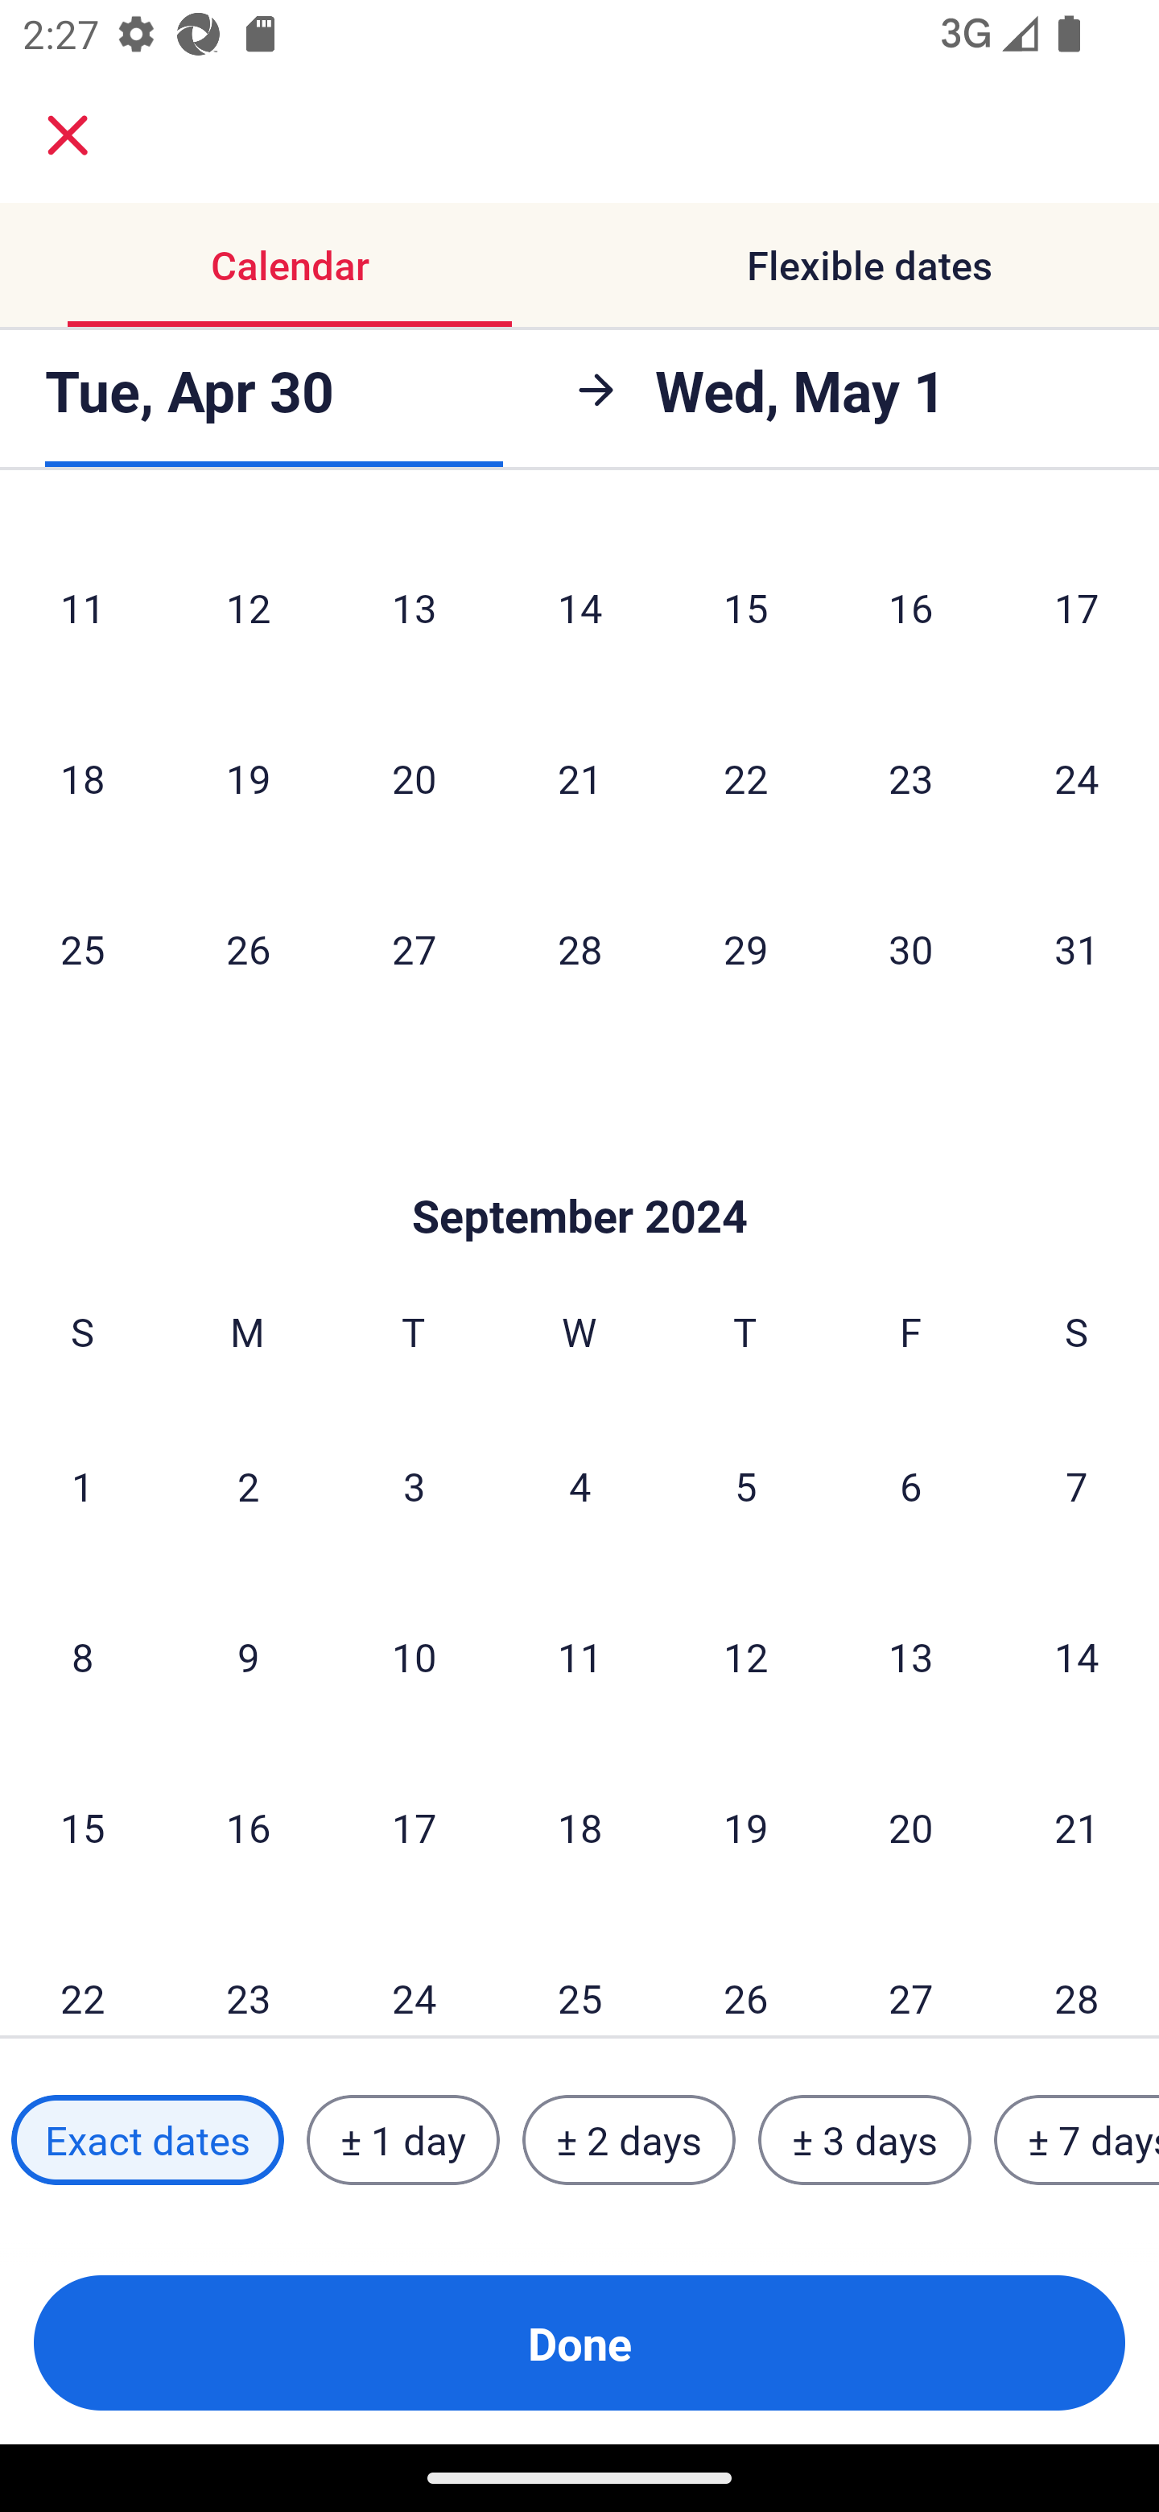  I want to click on 30 Friday, August 30, 2024, so click(911, 949).